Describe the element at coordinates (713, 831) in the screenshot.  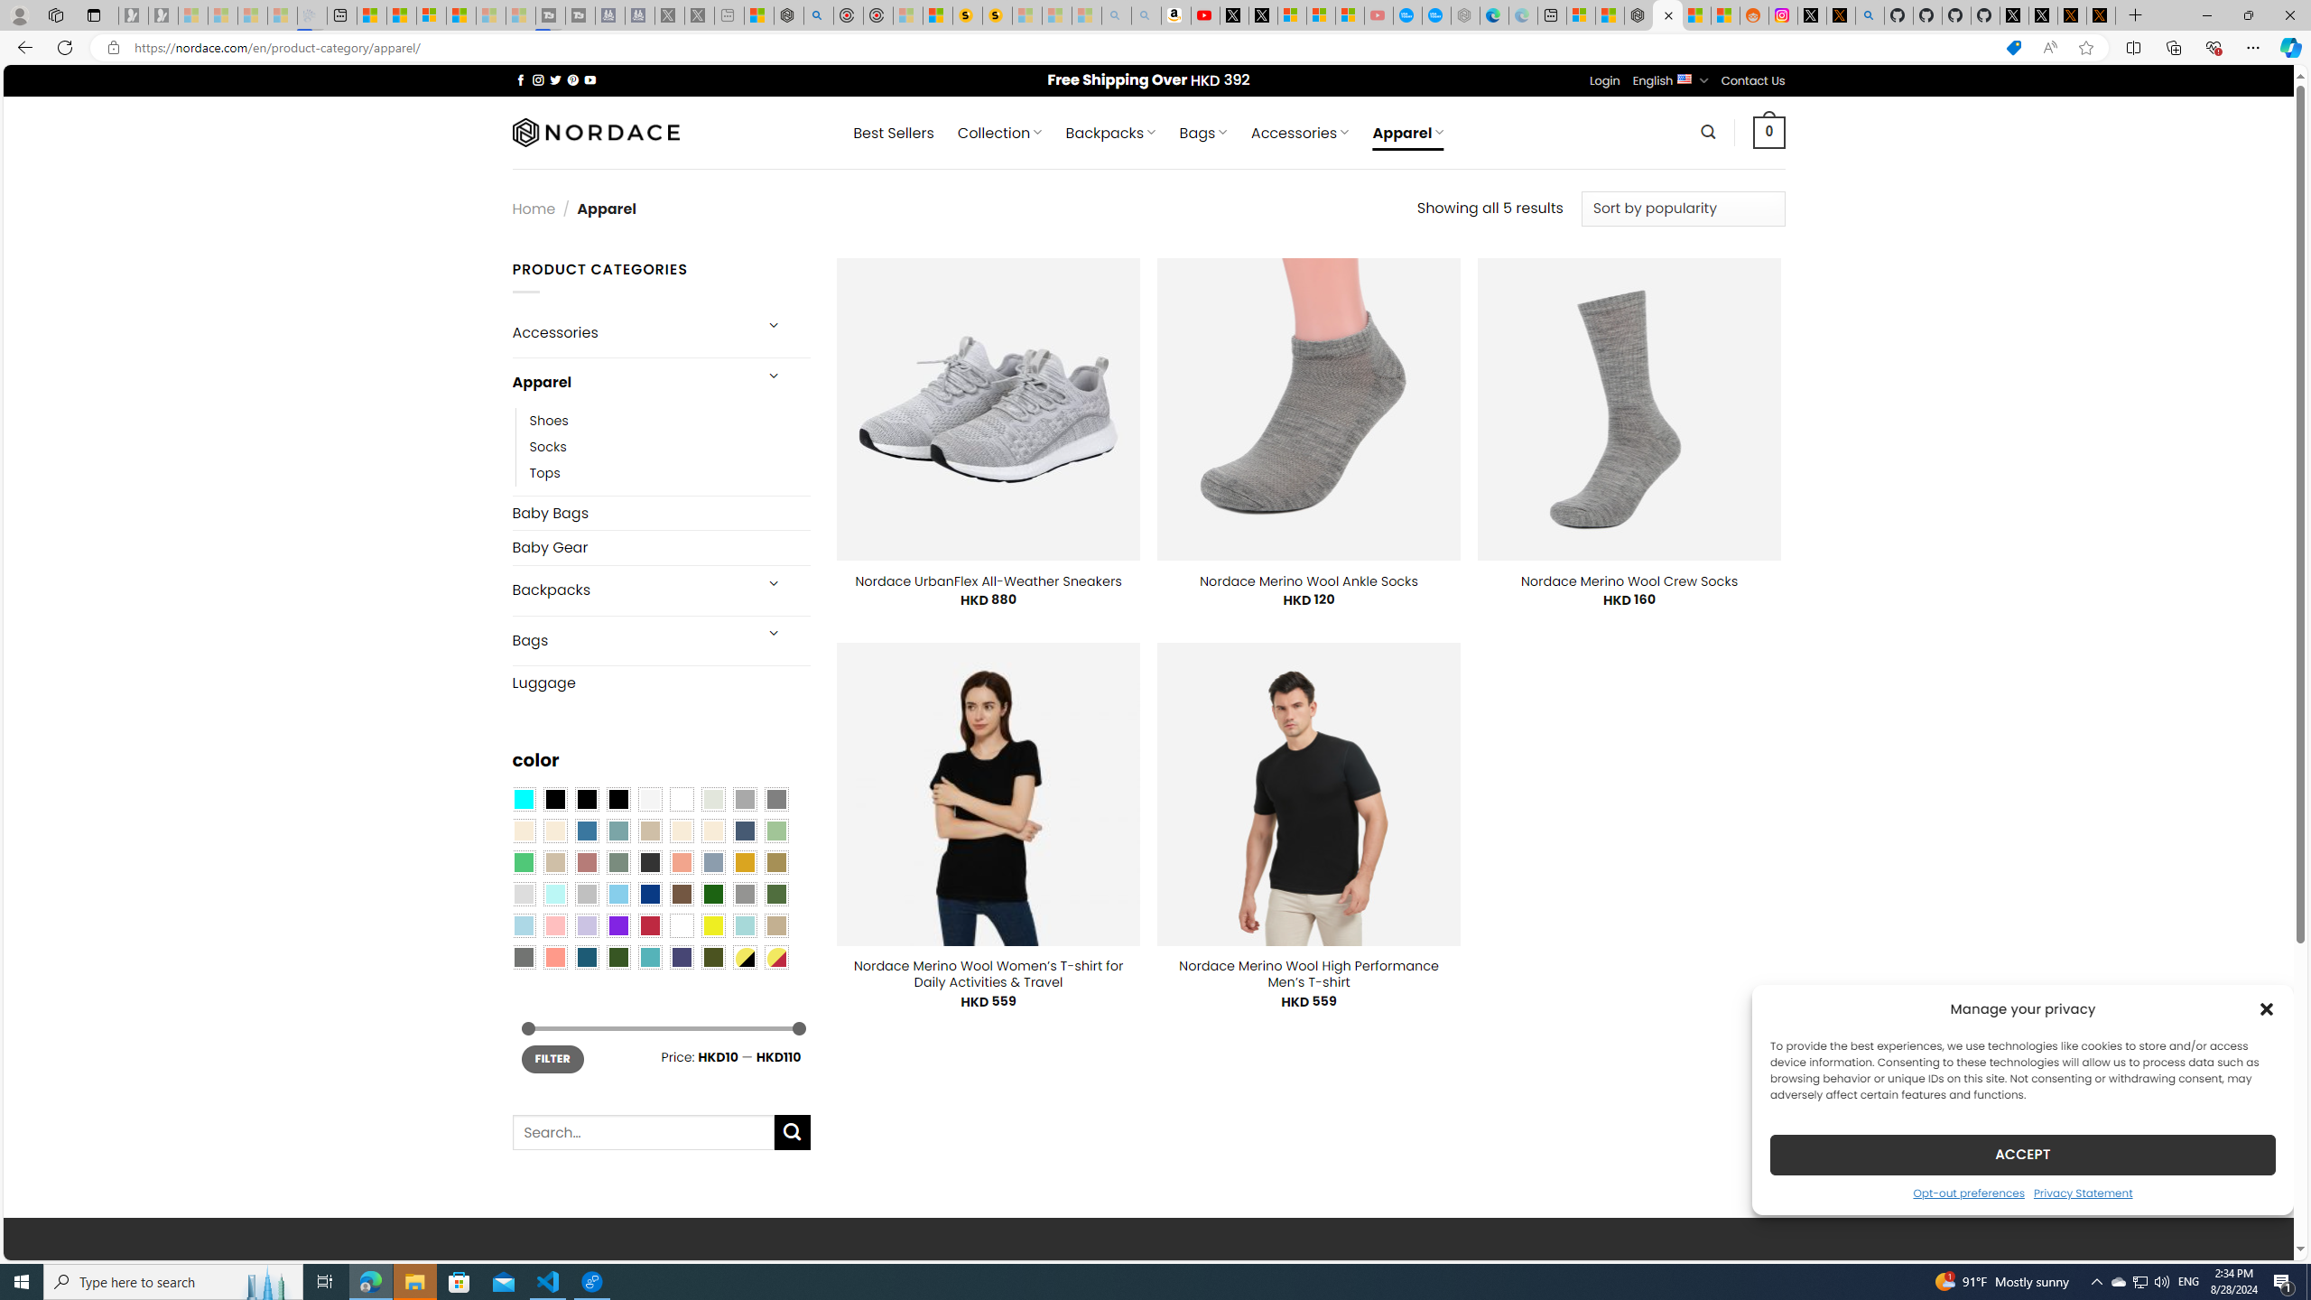
I see `Cream` at that location.